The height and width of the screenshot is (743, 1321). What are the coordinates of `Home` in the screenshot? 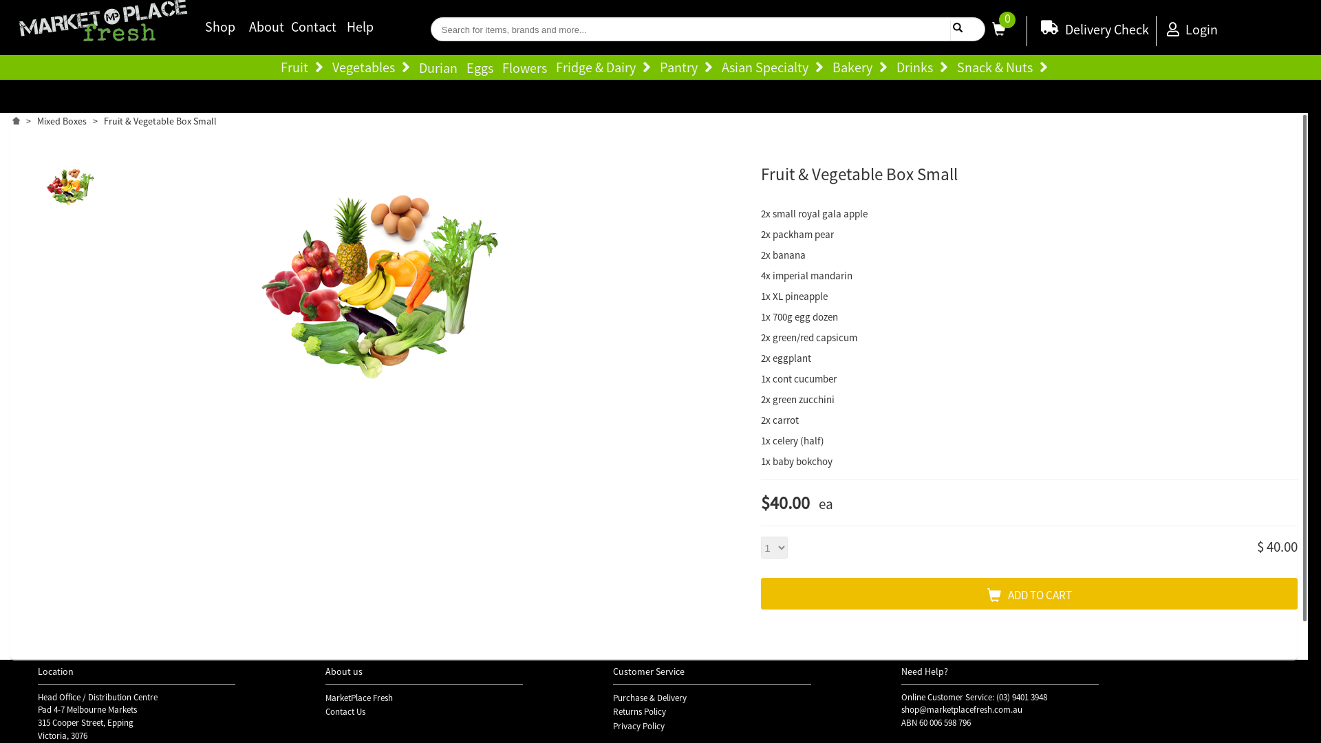 It's located at (17, 120).